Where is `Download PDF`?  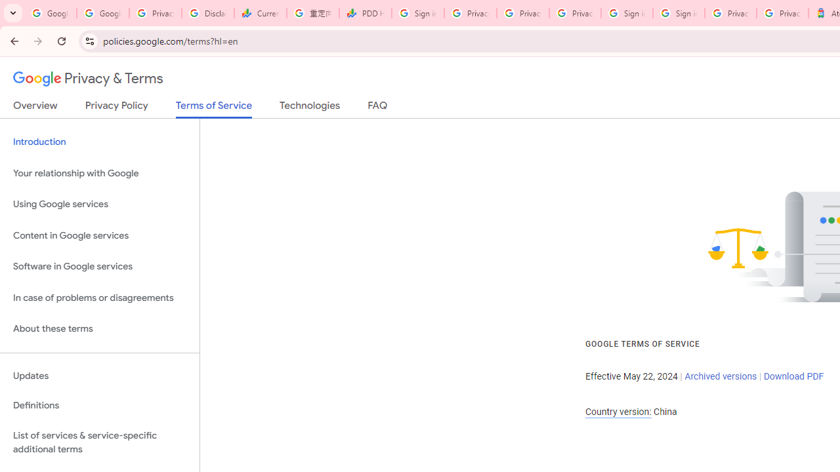 Download PDF is located at coordinates (793, 376).